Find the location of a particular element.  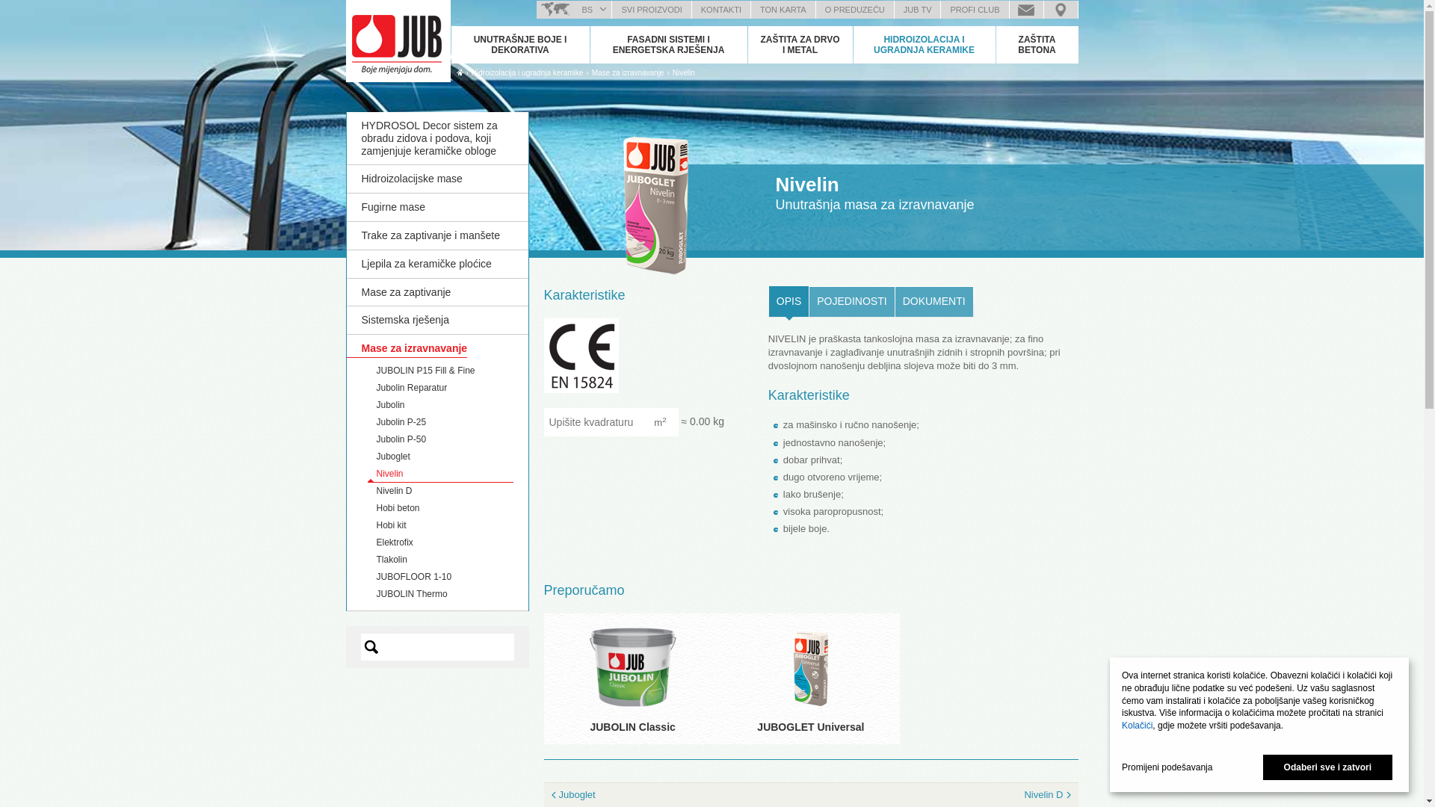

JUB Colours complete your home is located at coordinates (398, 41).